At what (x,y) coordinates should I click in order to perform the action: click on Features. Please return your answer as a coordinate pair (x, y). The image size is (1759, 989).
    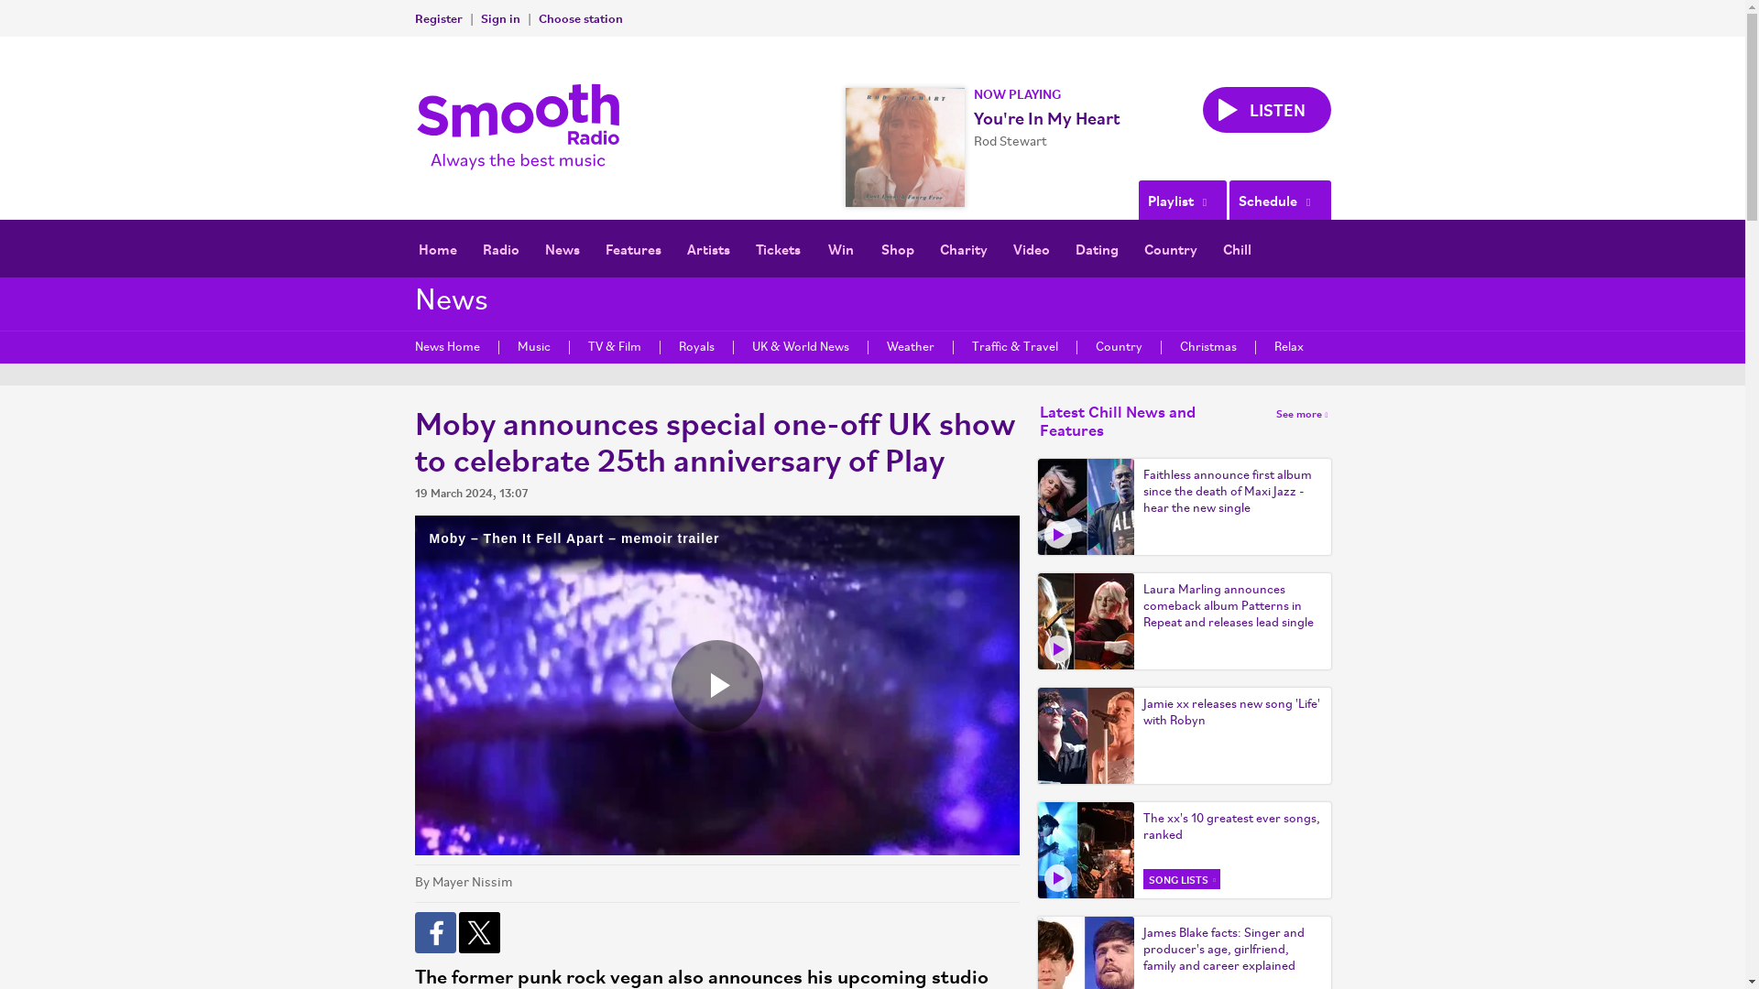
    Looking at the image, I should click on (632, 248).